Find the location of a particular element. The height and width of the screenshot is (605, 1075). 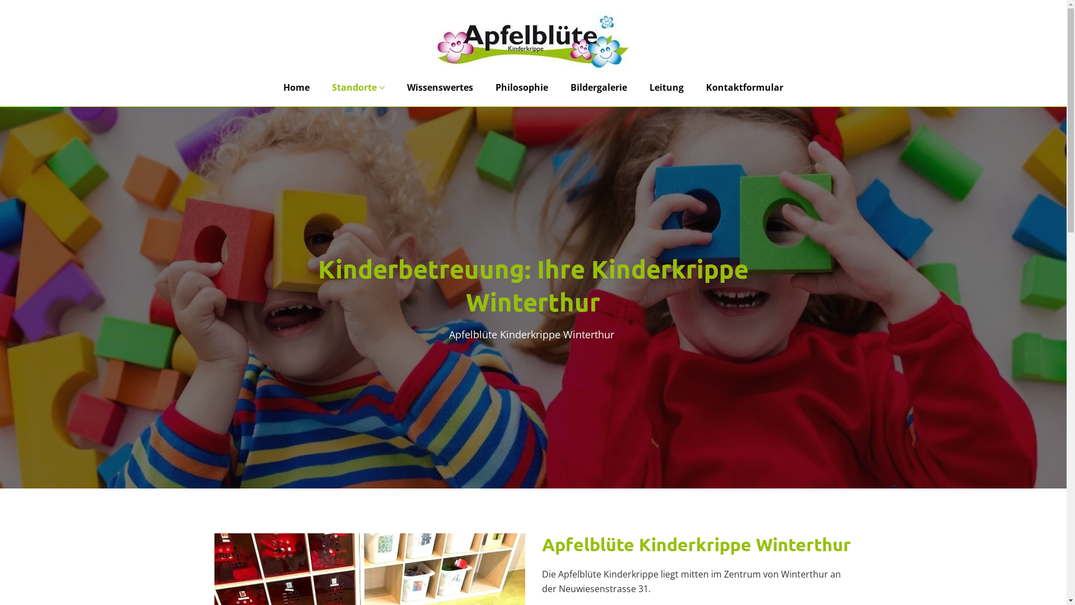

Wissenswertes is located at coordinates (440, 87).